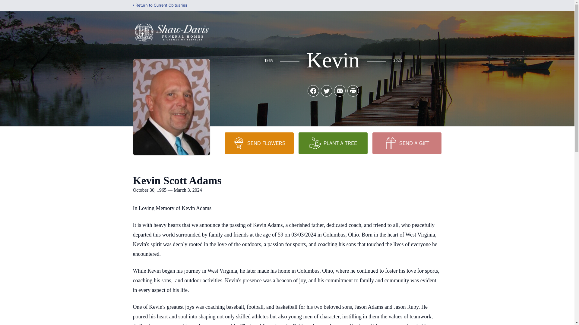 The width and height of the screenshot is (579, 325). I want to click on SEND A GIFT, so click(407, 143).